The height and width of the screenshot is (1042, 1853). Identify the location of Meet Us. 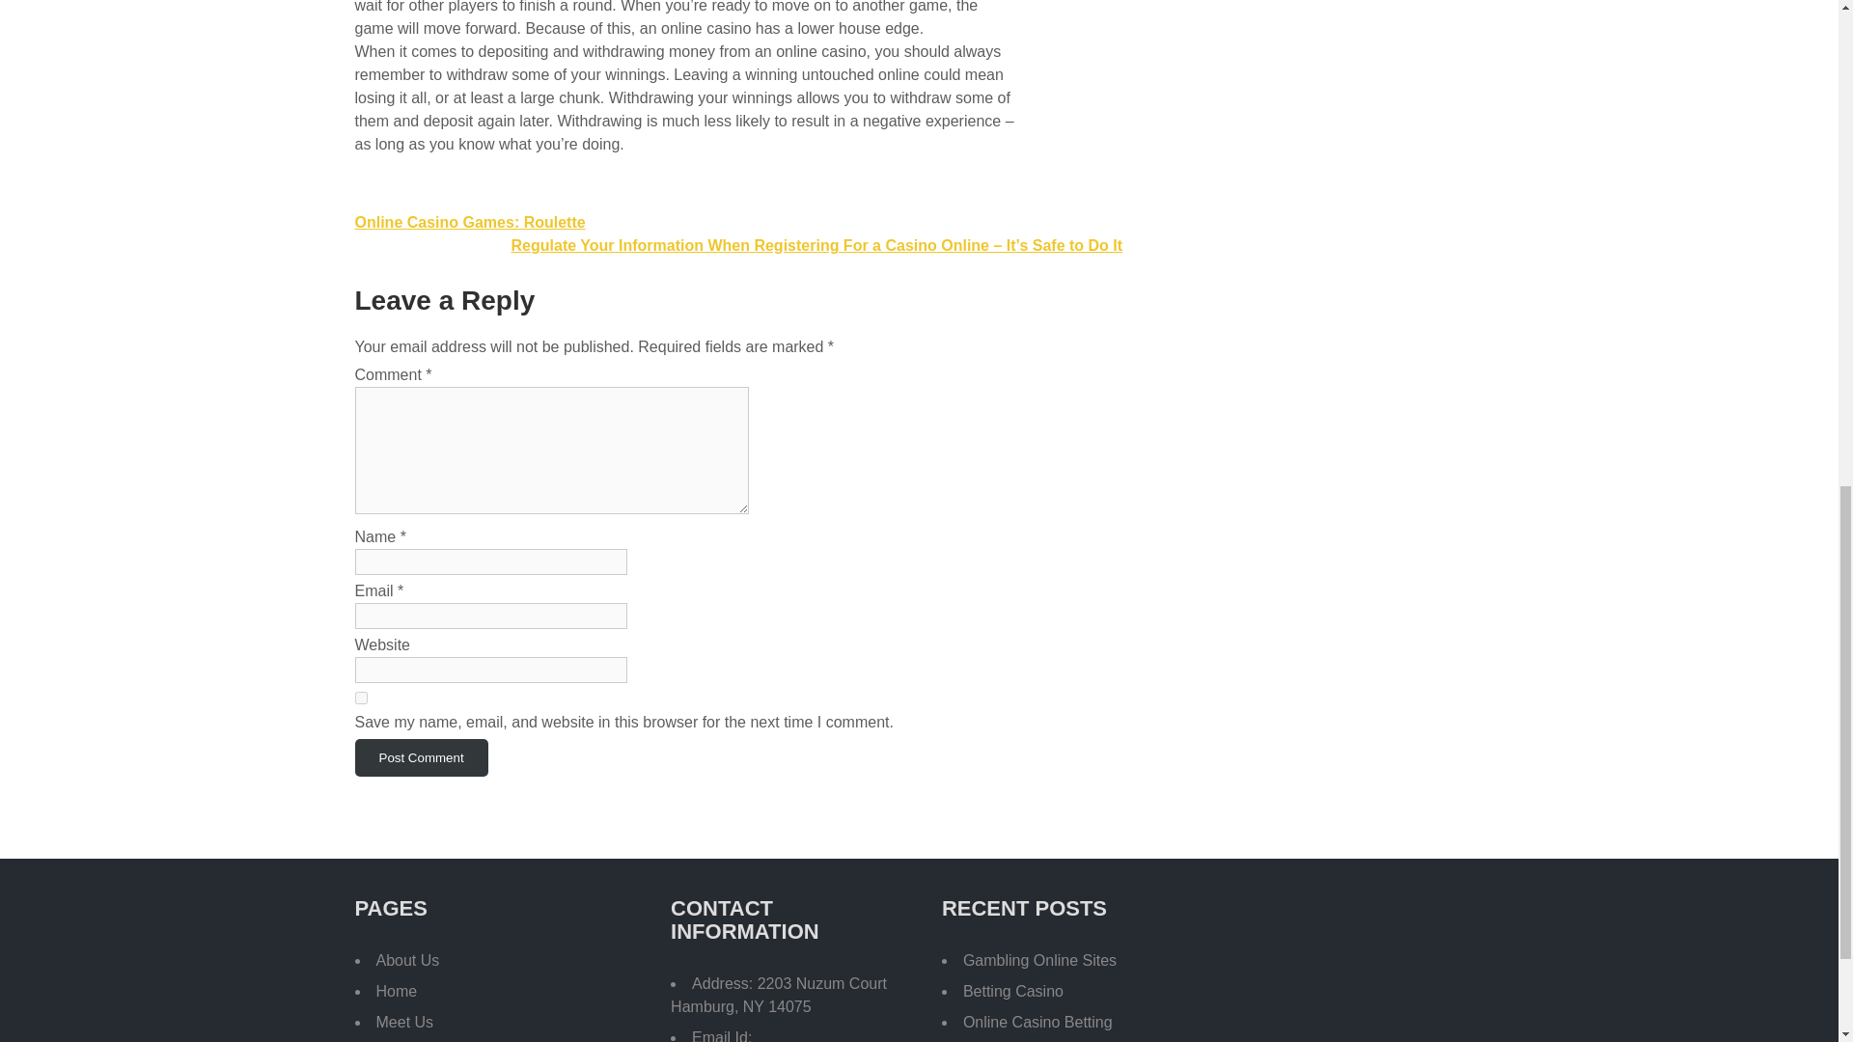
(404, 1022).